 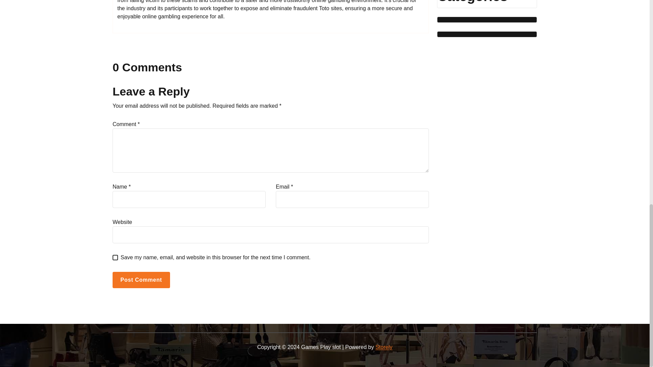 What do you see at coordinates (141, 280) in the screenshot?
I see `Post Comment` at bounding box center [141, 280].